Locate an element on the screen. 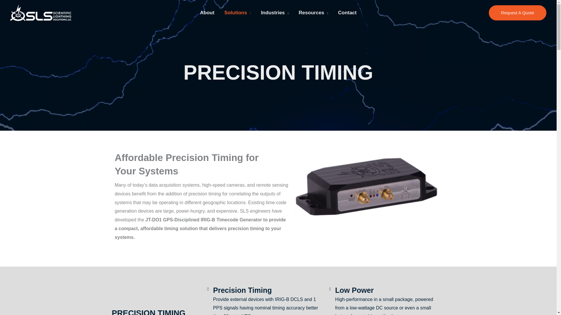  Solutions is located at coordinates (237, 13).